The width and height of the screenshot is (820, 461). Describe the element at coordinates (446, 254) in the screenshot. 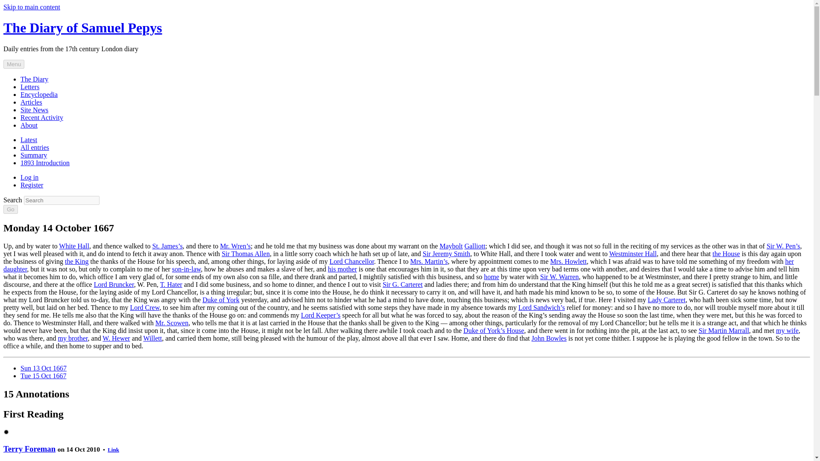

I see `Sir Jeremy Smith` at that location.